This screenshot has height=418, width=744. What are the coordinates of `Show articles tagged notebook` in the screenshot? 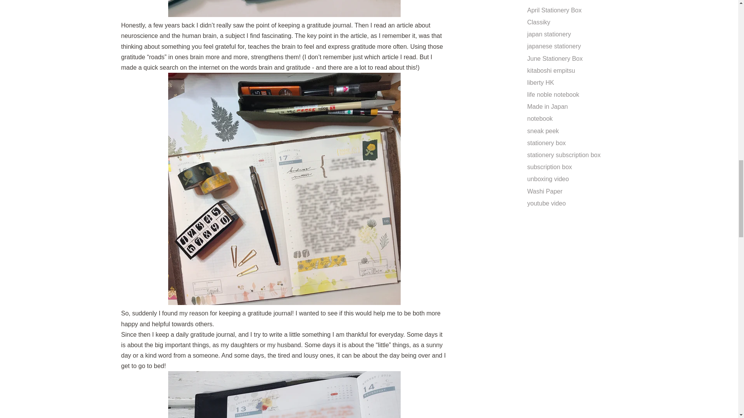 It's located at (539, 118).